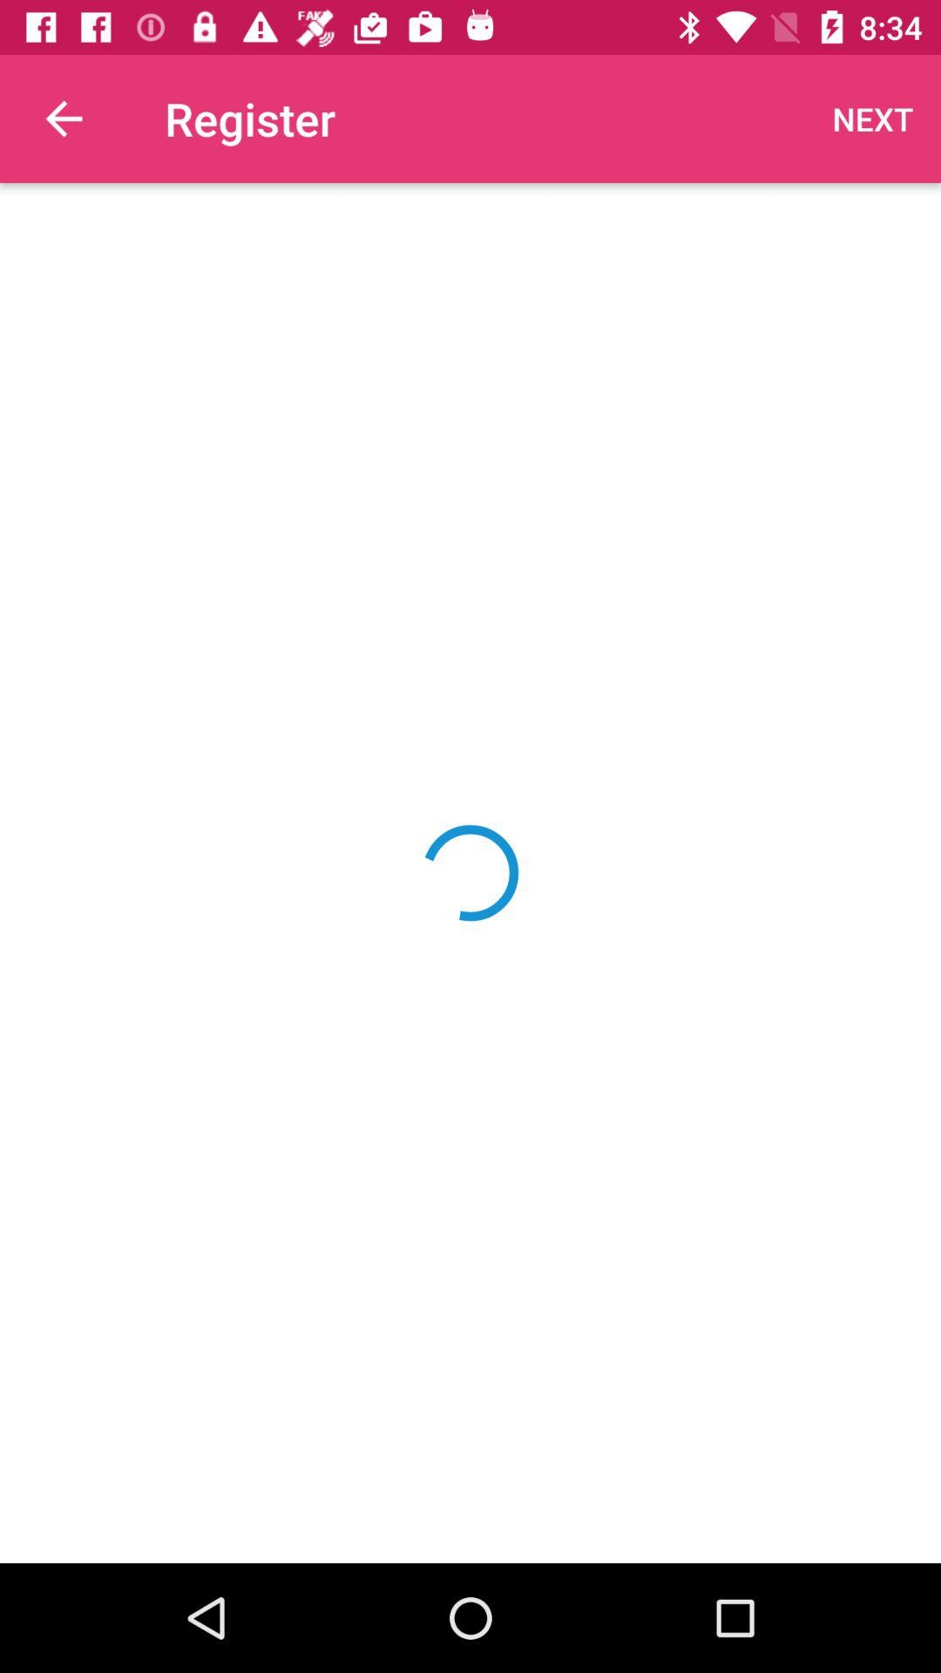 This screenshot has height=1673, width=941. What do you see at coordinates (64, 119) in the screenshot?
I see `click the item next to the register` at bounding box center [64, 119].